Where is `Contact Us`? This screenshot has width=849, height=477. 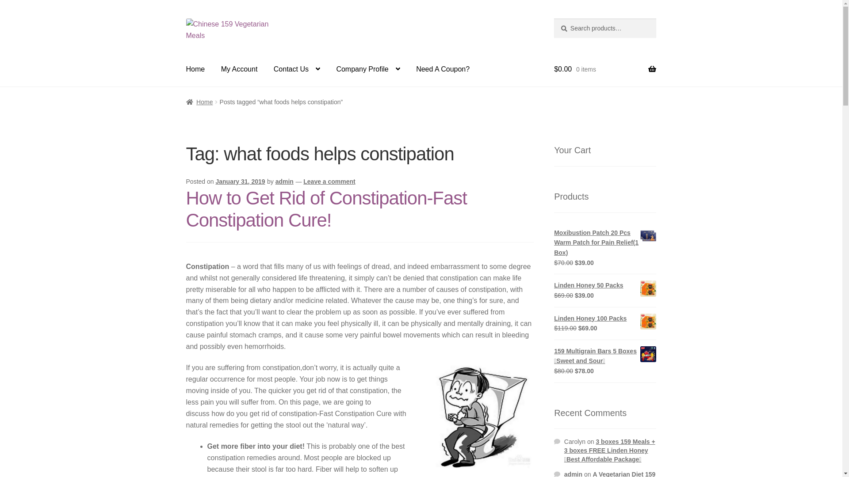
Contact Us is located at coordinates (297, 69).